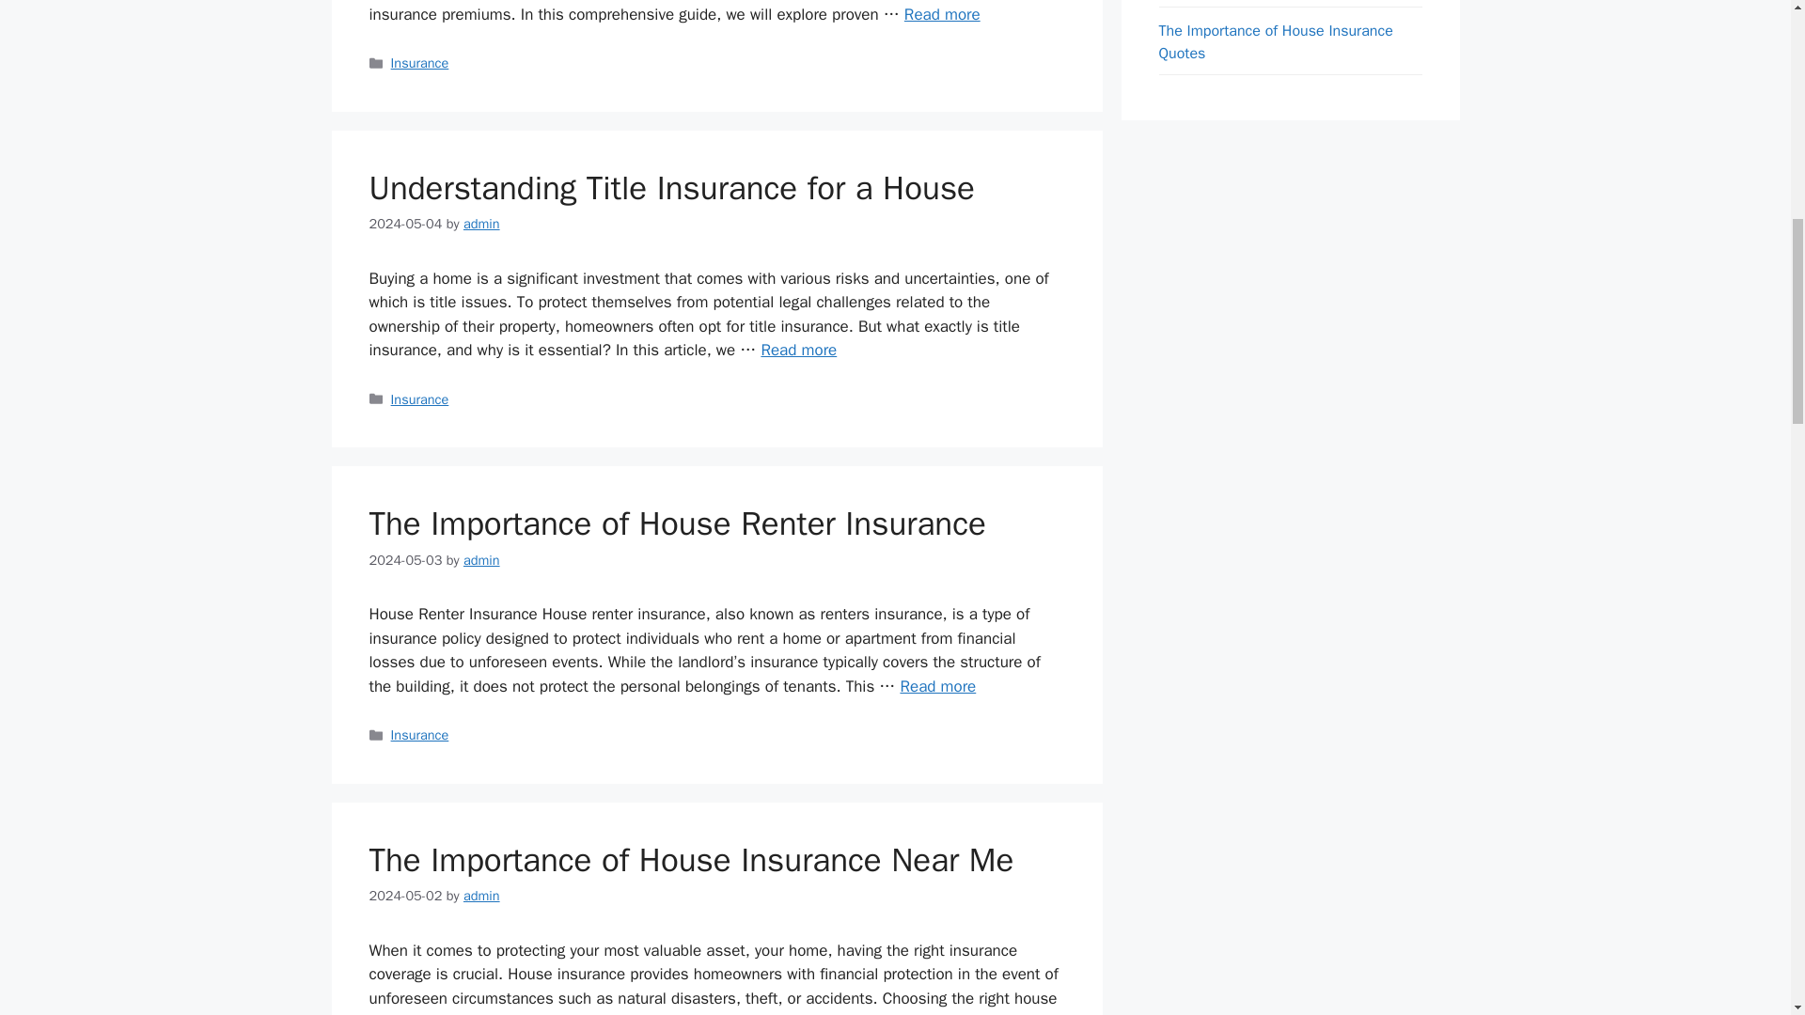 This screenshot has height=1015, width=1805. Describe the element at coordinates (671, 188) in the screenshot. I see `Understanding Title Insurance for a House` at that location.